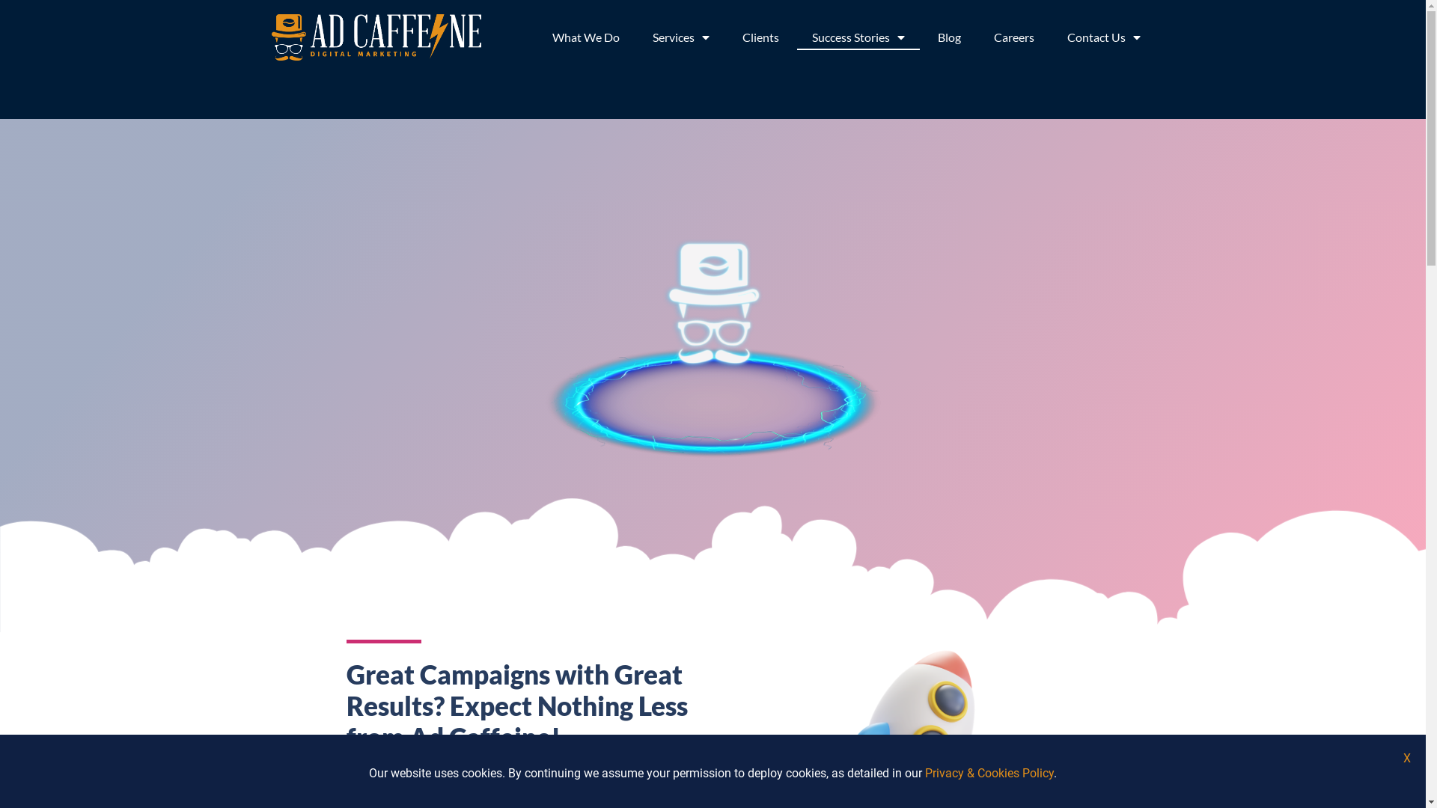 The height and width of the screenshot is (808, 1437). Describe the element at coordinates (1407, 759) in the screenshot. I see `X` at that location.